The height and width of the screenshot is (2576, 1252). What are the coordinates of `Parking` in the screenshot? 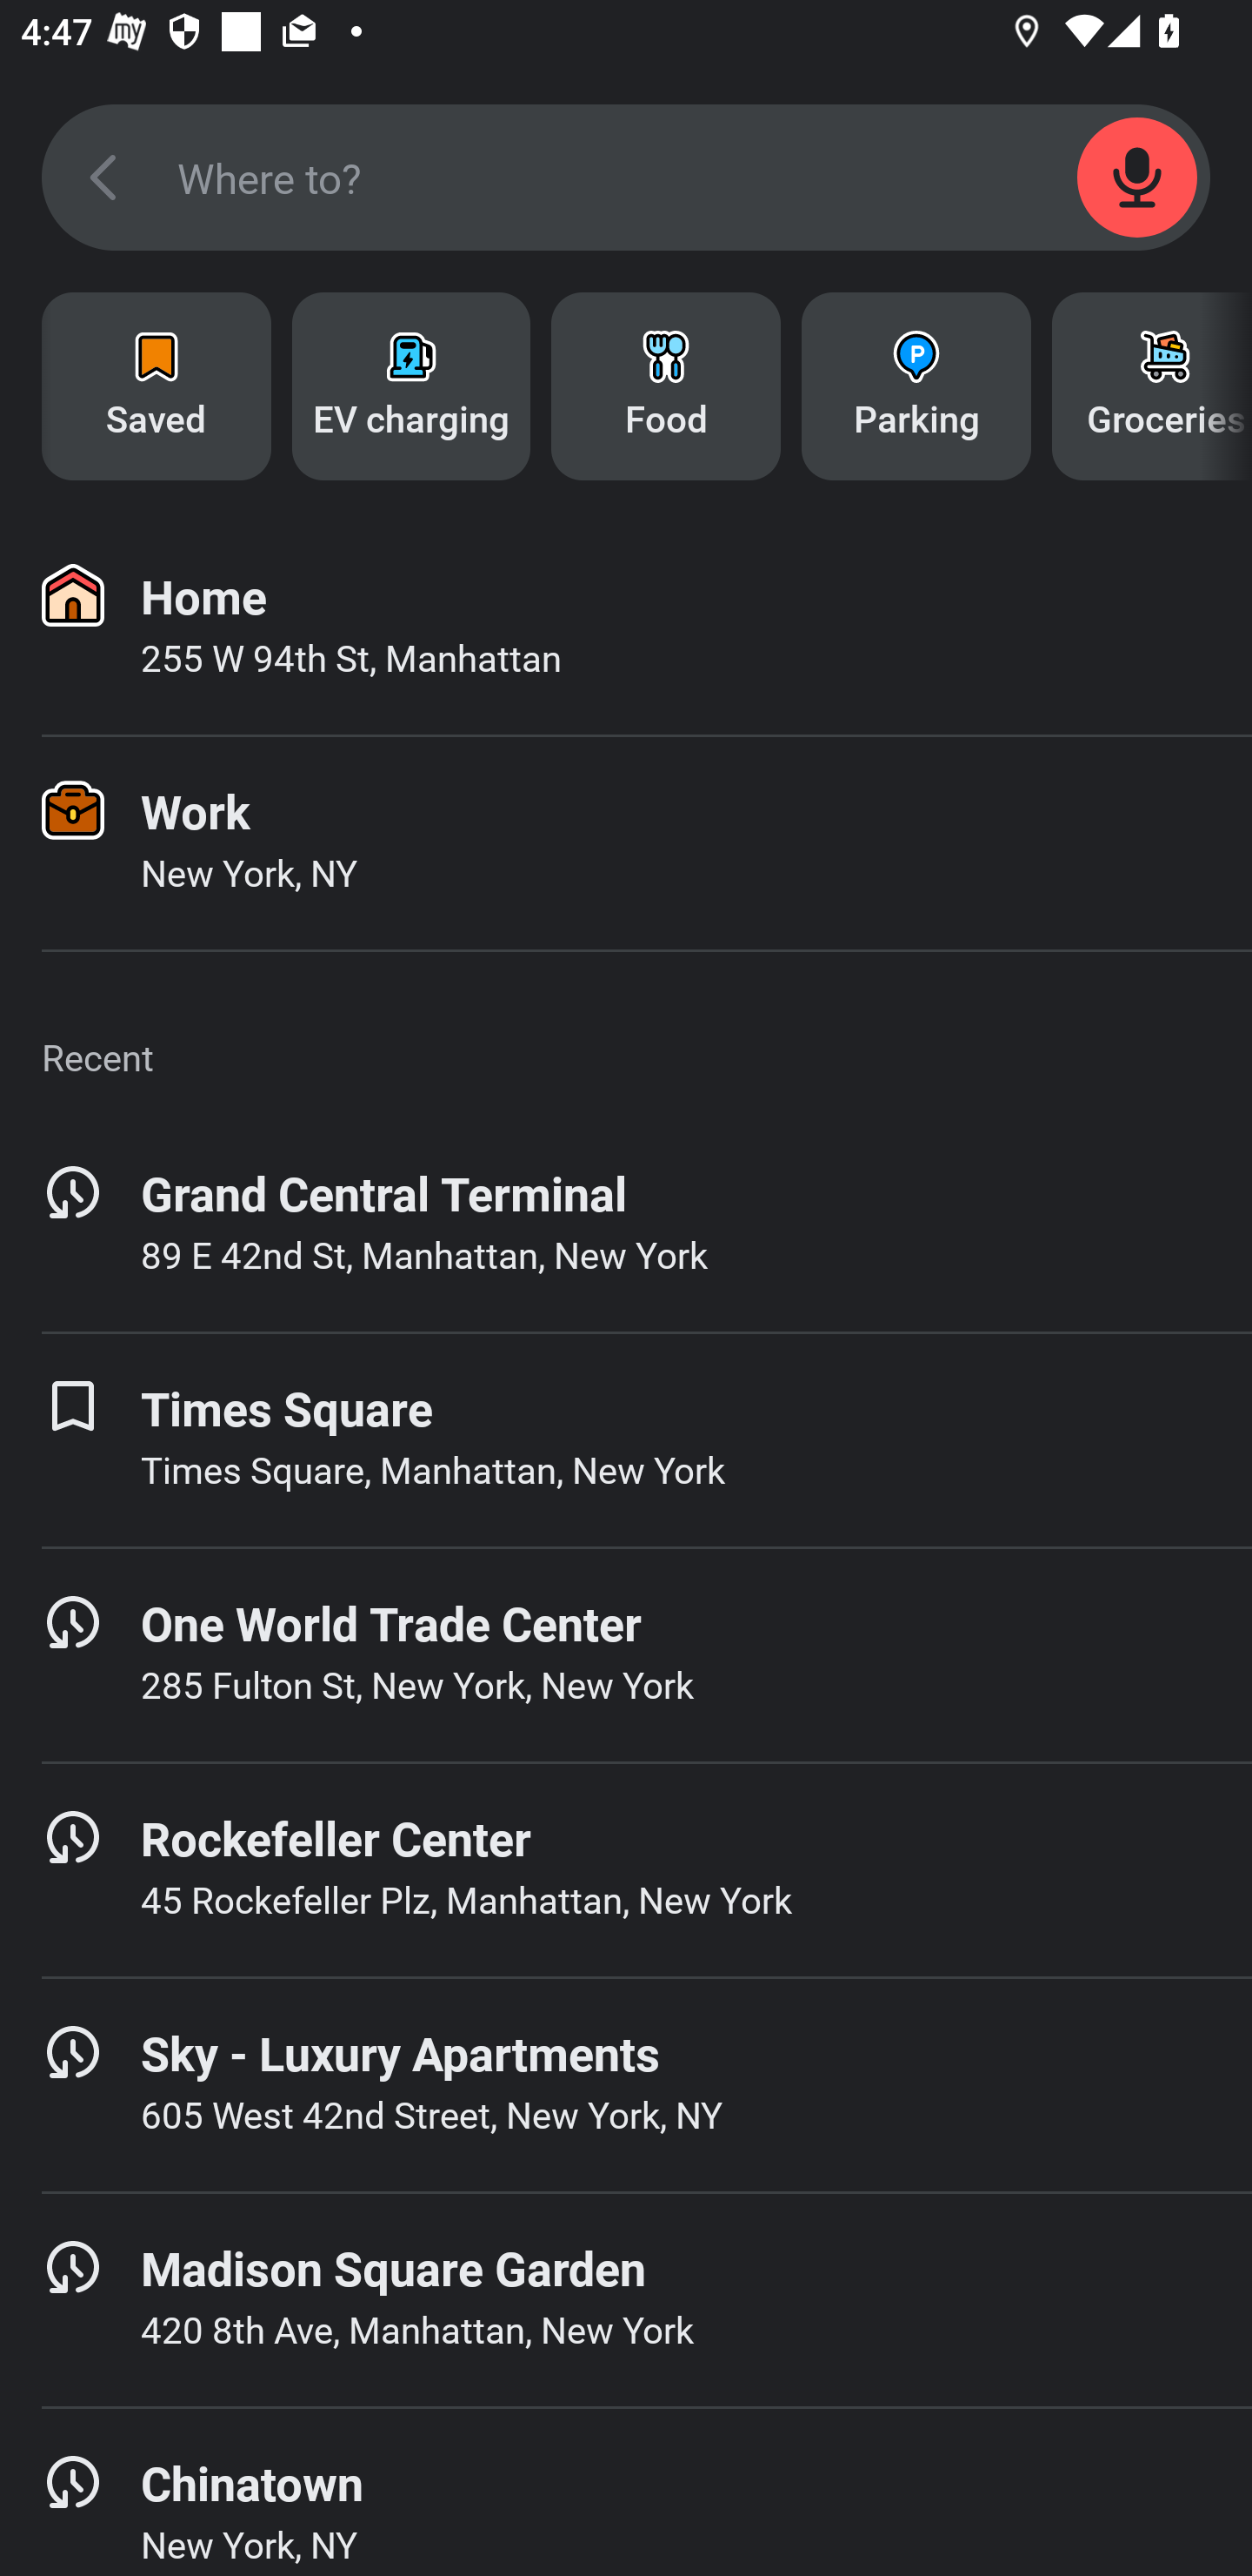 It's located at (916, 386).